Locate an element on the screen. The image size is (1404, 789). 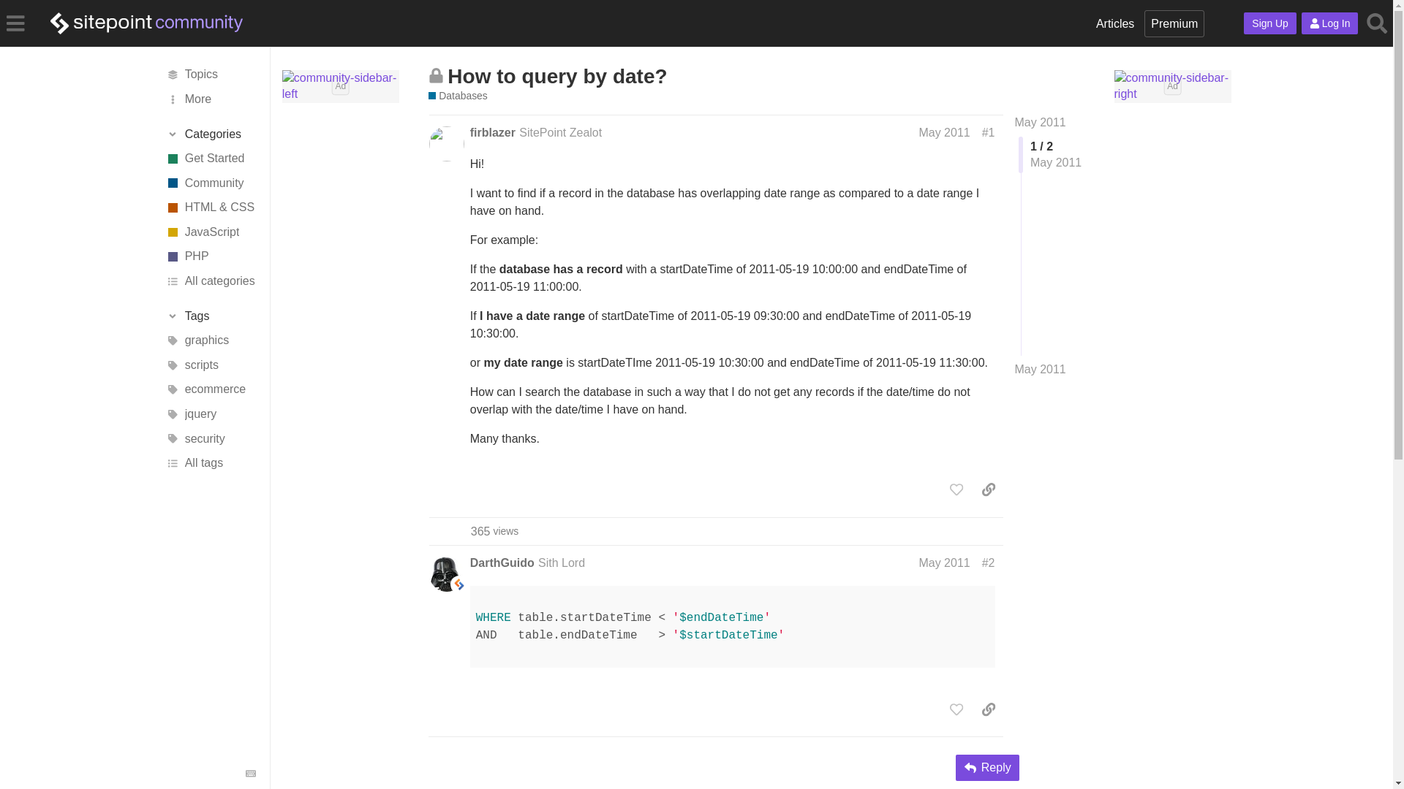
All categories is located at coordinates (209, 281).